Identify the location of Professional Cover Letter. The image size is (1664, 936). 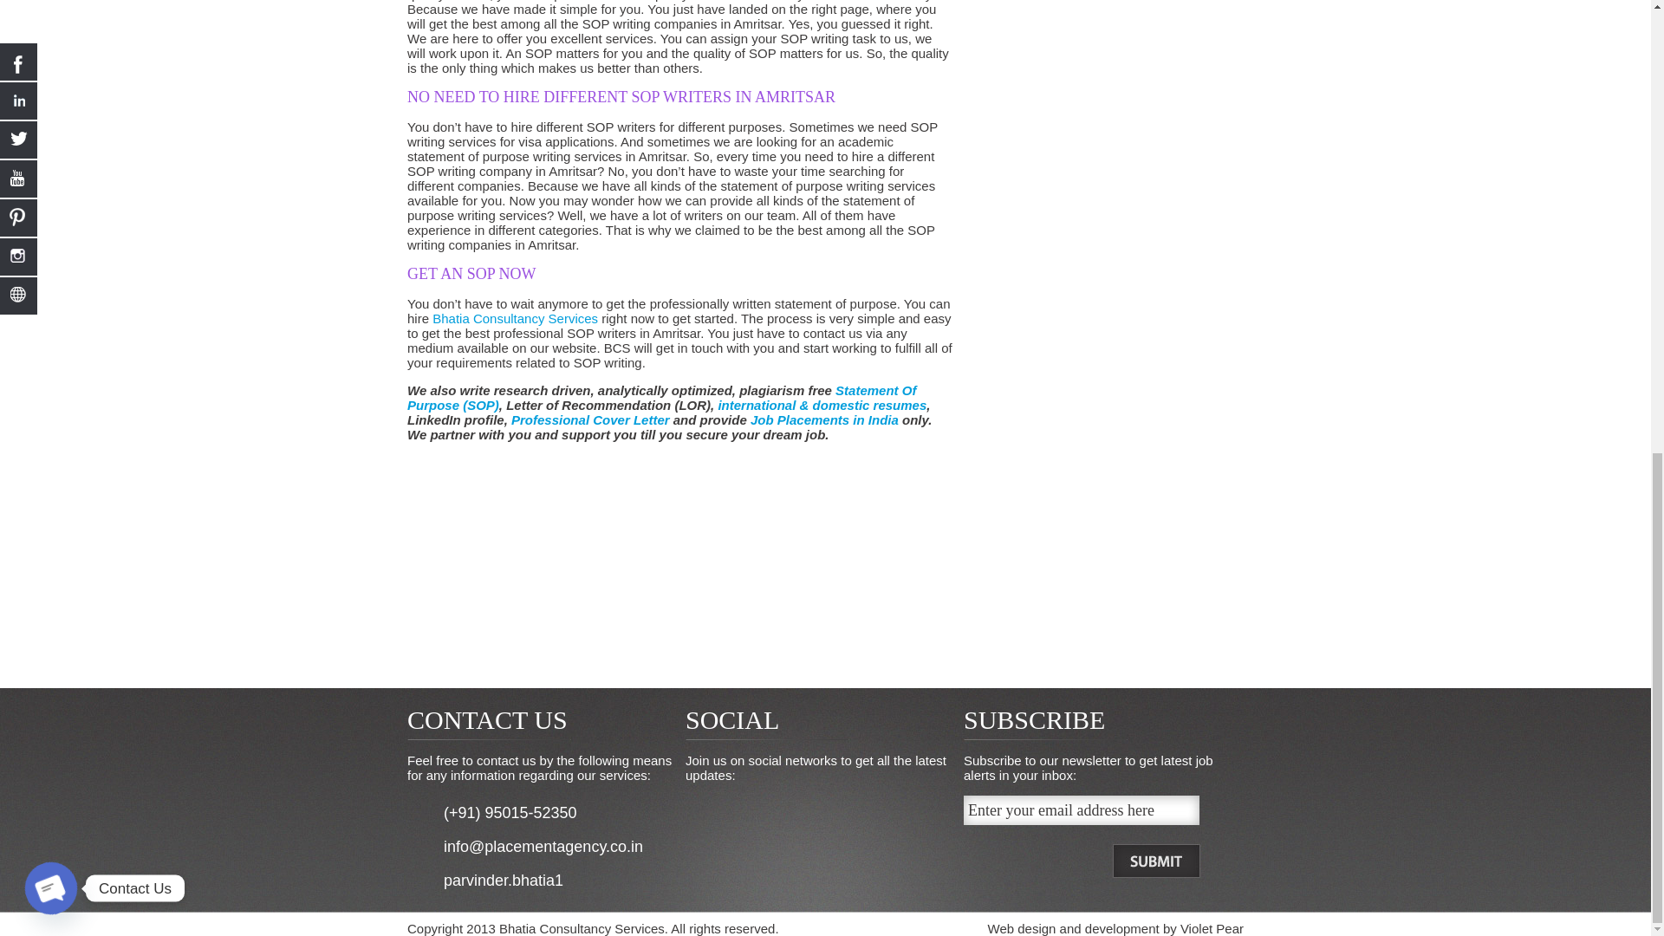
(590, 419).